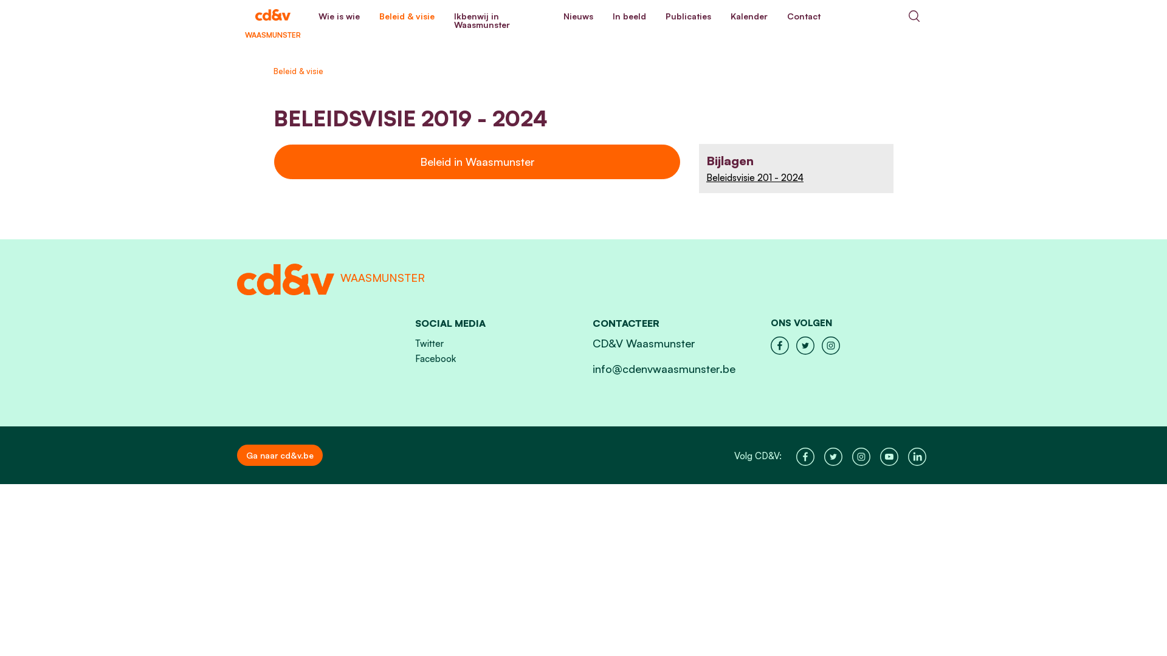 The image size is (1167, 656). I want to click on Beleidsvisie 201 - 2024, so click(796, 177).